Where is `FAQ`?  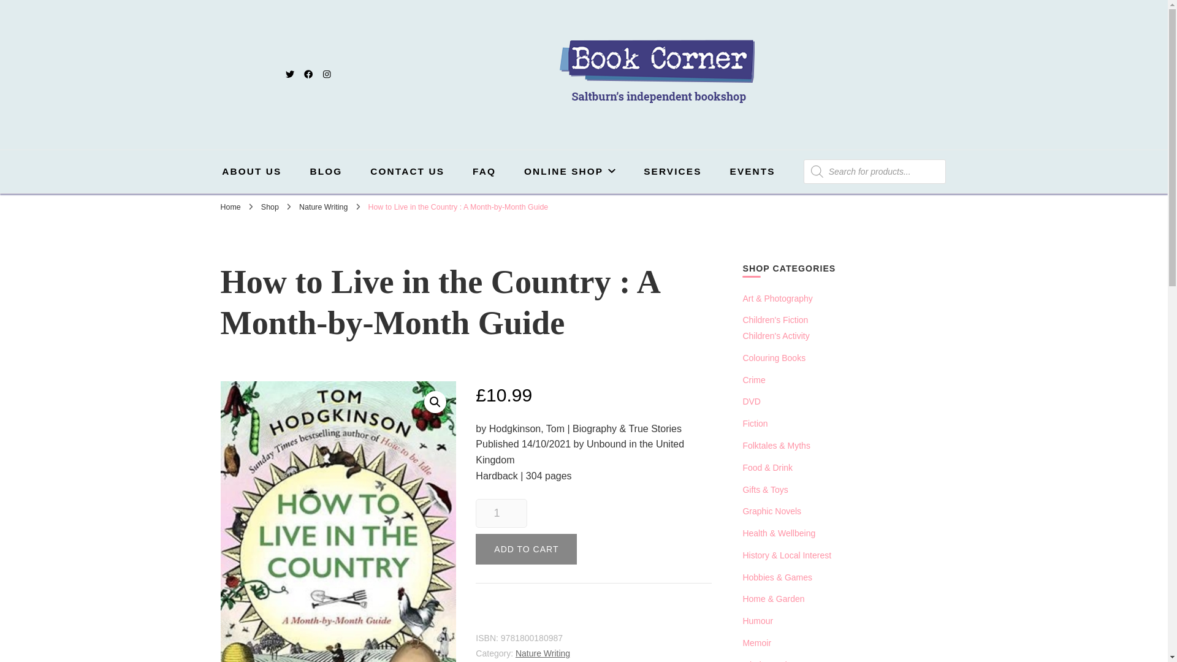
FAQ is located at coordinates (484, 172).